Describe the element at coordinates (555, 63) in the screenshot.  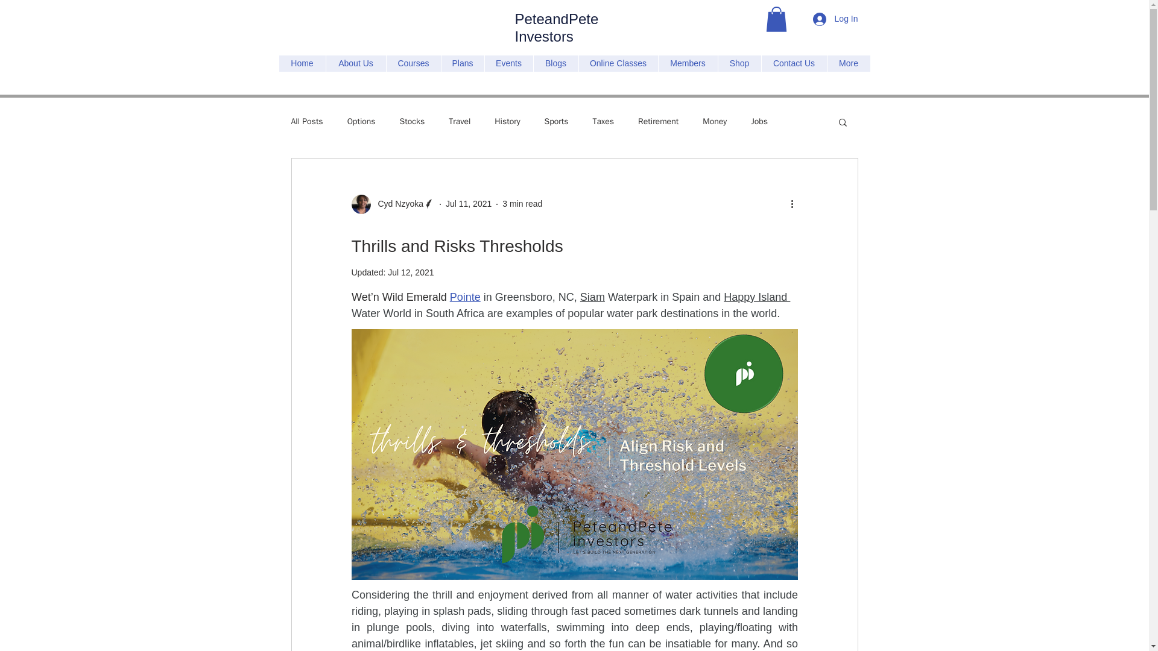
I see `Blogs` at that location.